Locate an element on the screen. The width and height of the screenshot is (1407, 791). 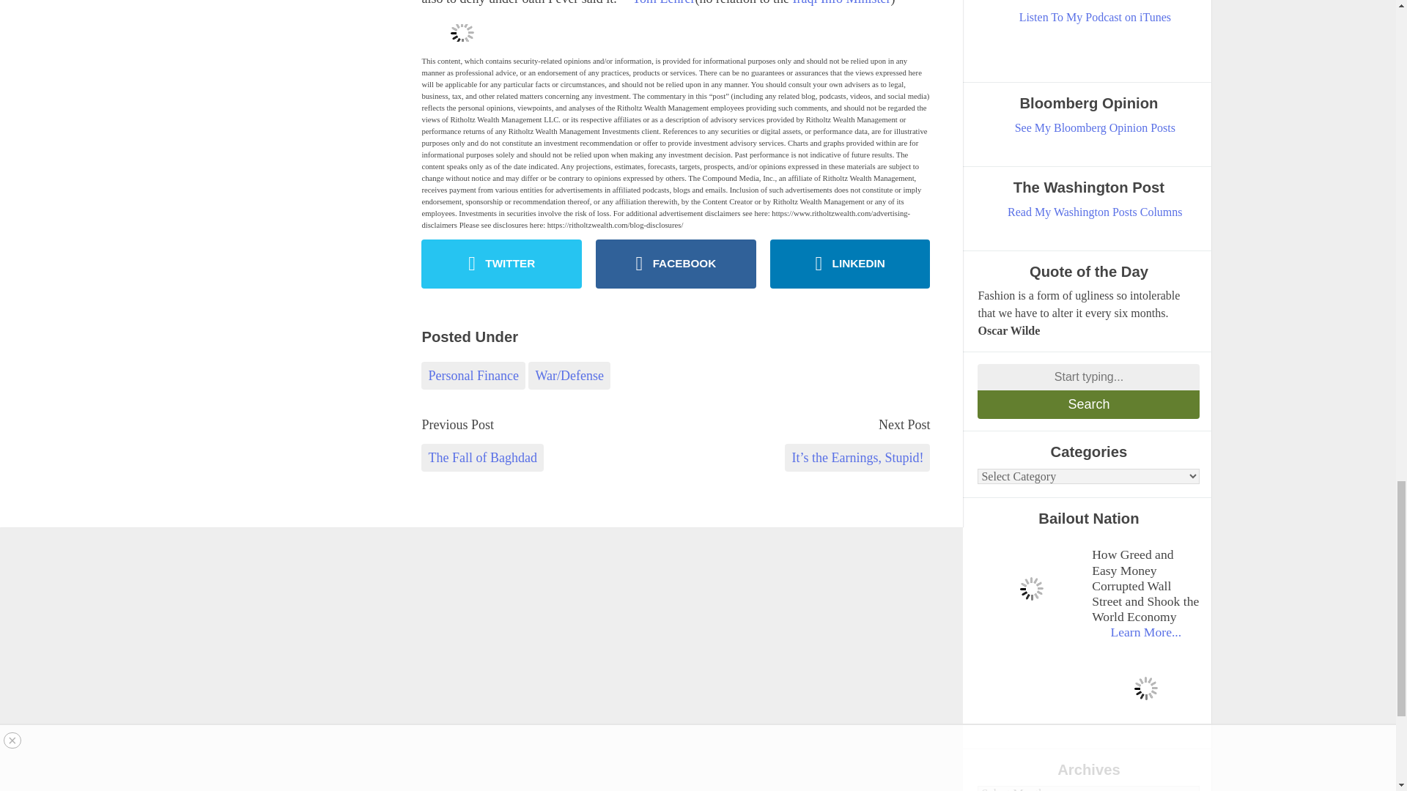
Tom Lehrer is located at coordinates (663, 3).